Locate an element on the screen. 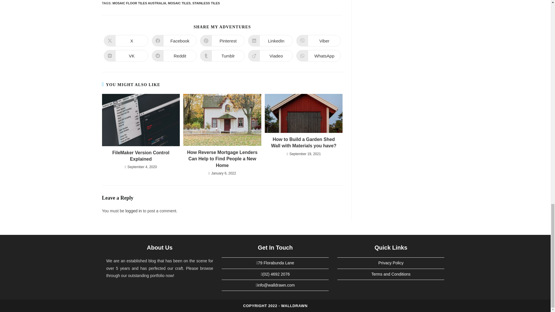  Reddit is located at coordinates (174, 55).